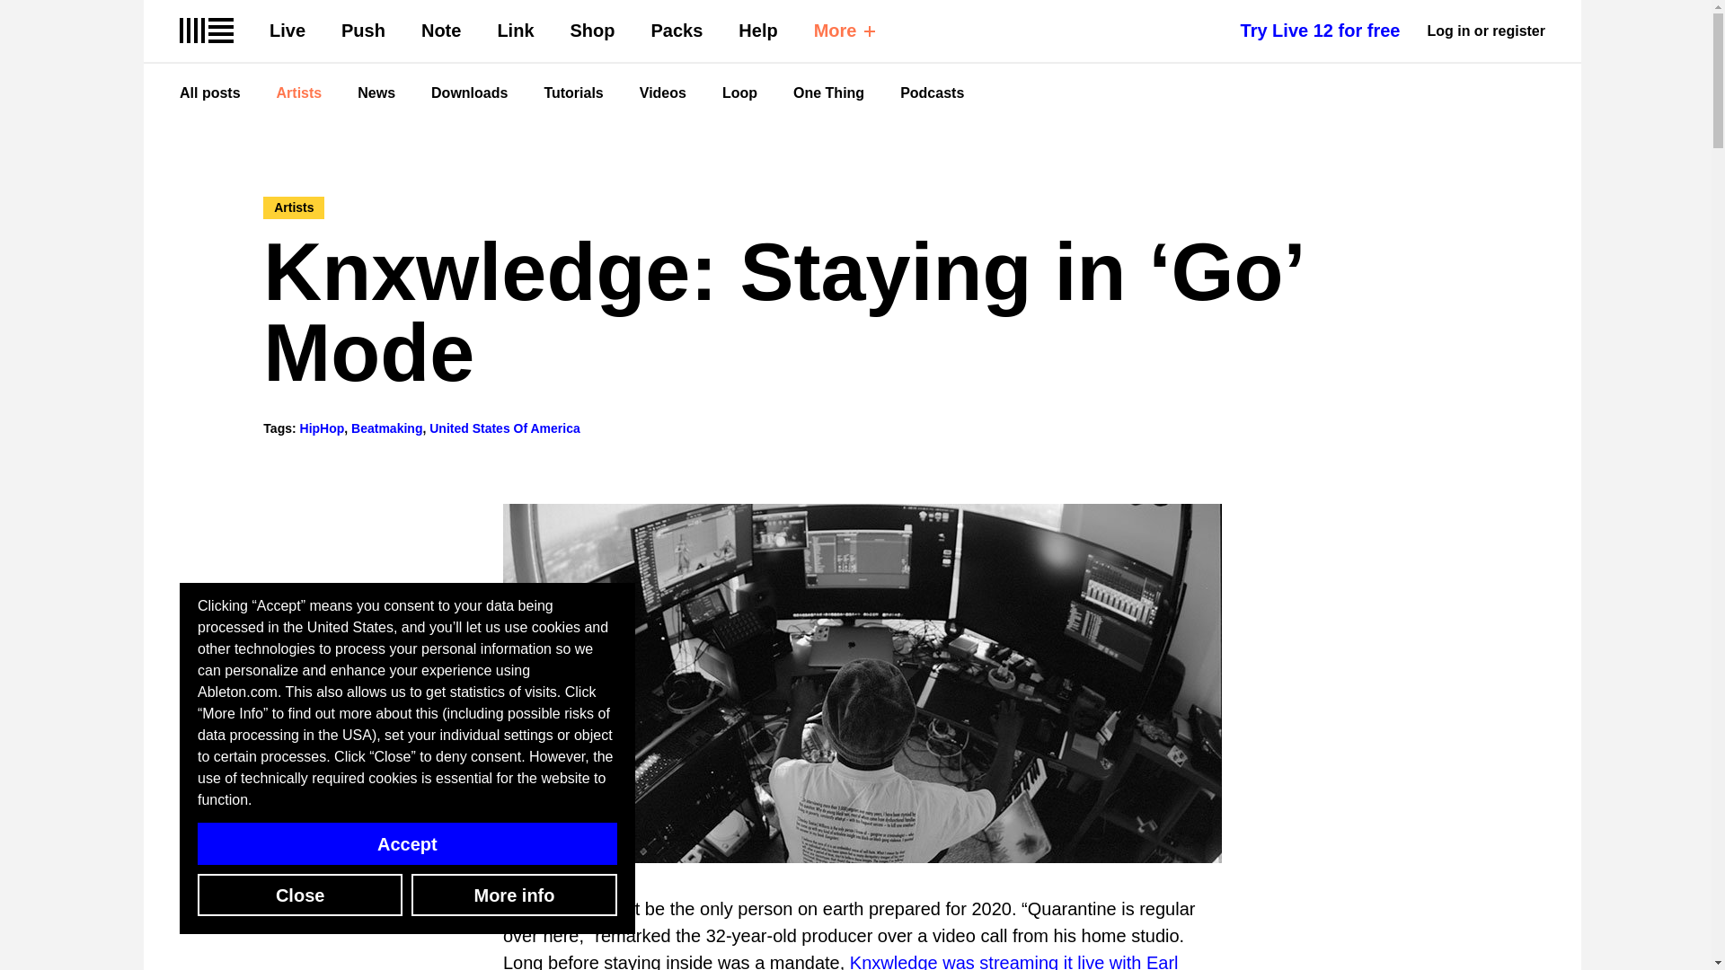 This screenshot has height=970, width=1725. I want to click on Log in or register, so click(1486, 31).